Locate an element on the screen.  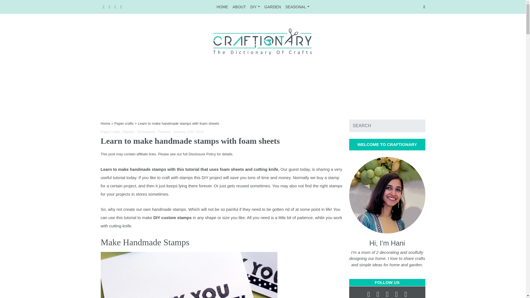
Tutorials is located at coordinates (129, 131).